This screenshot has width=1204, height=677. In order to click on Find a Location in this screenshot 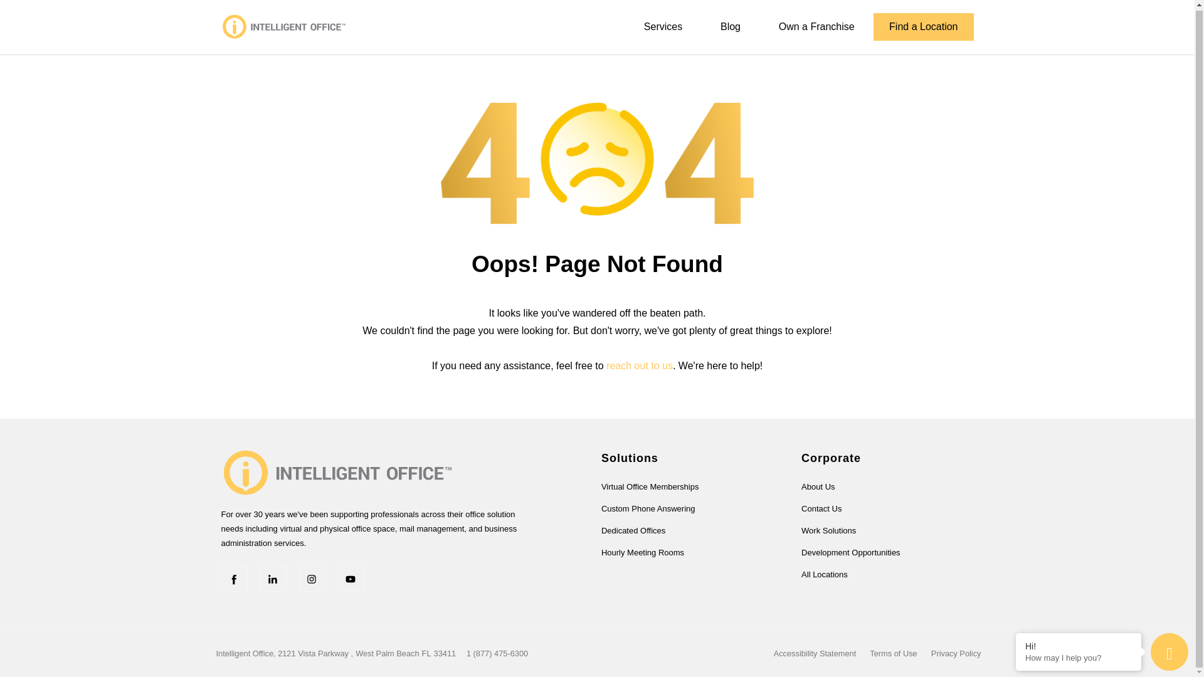, I will do `click(923, 25)`.